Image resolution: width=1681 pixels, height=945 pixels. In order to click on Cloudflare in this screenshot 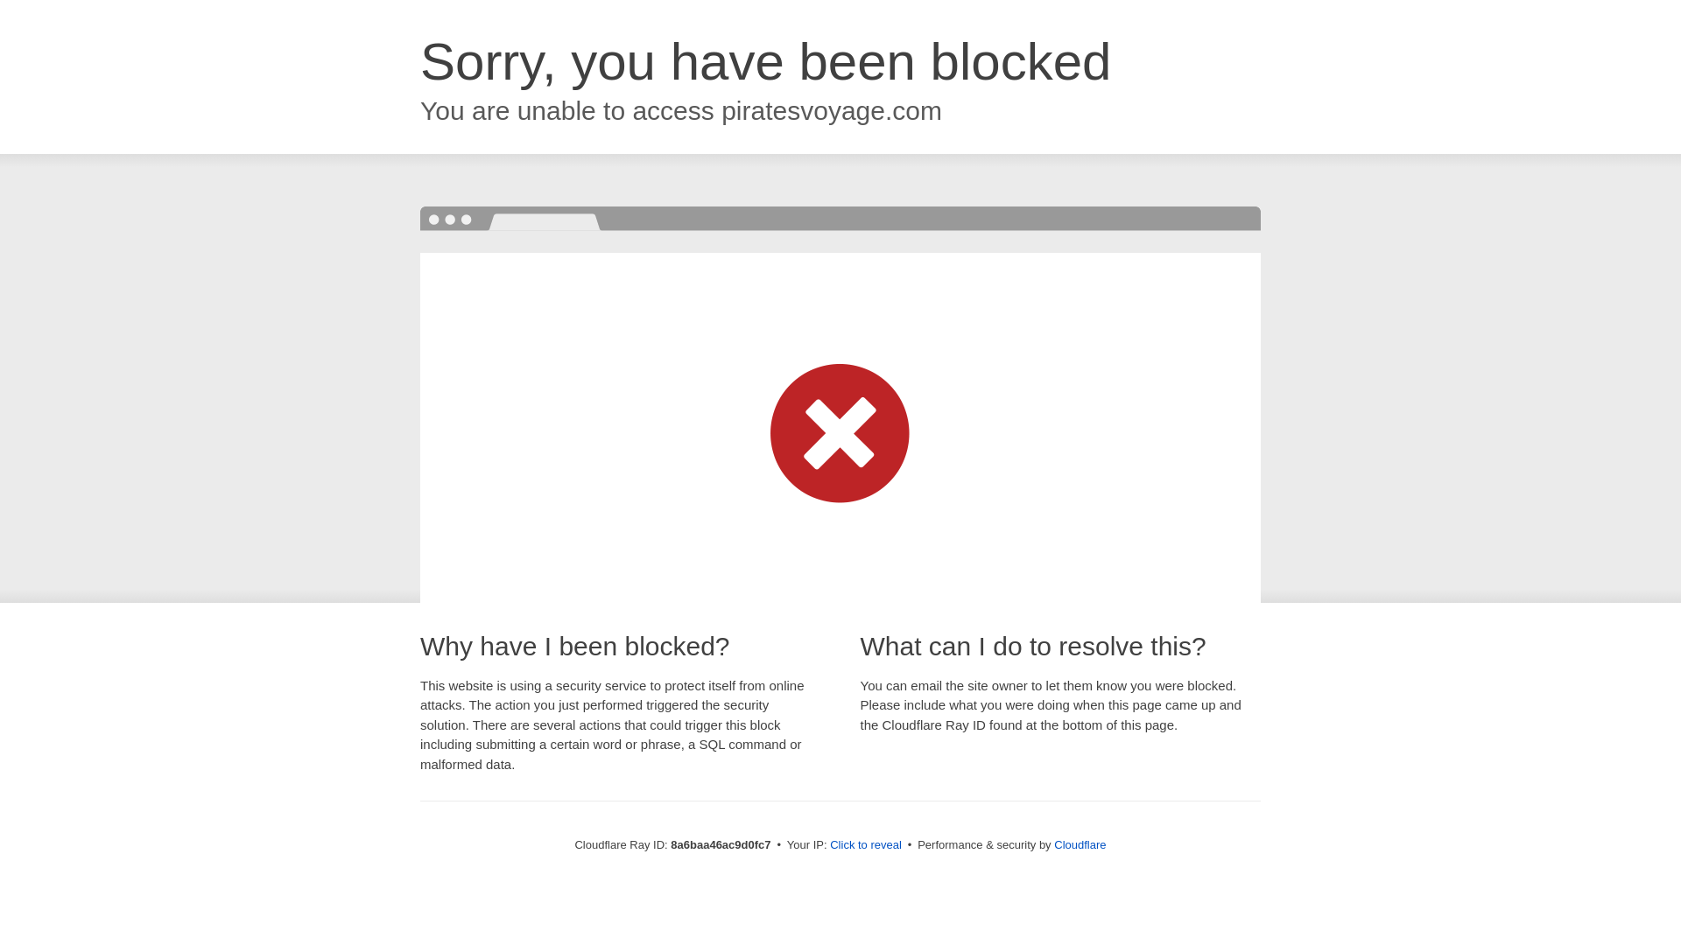, I will do `click(1080, 844)`.